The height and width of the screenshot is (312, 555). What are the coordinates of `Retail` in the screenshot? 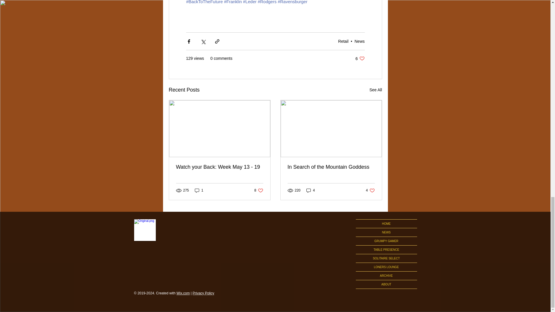 It's located at (343, 41).